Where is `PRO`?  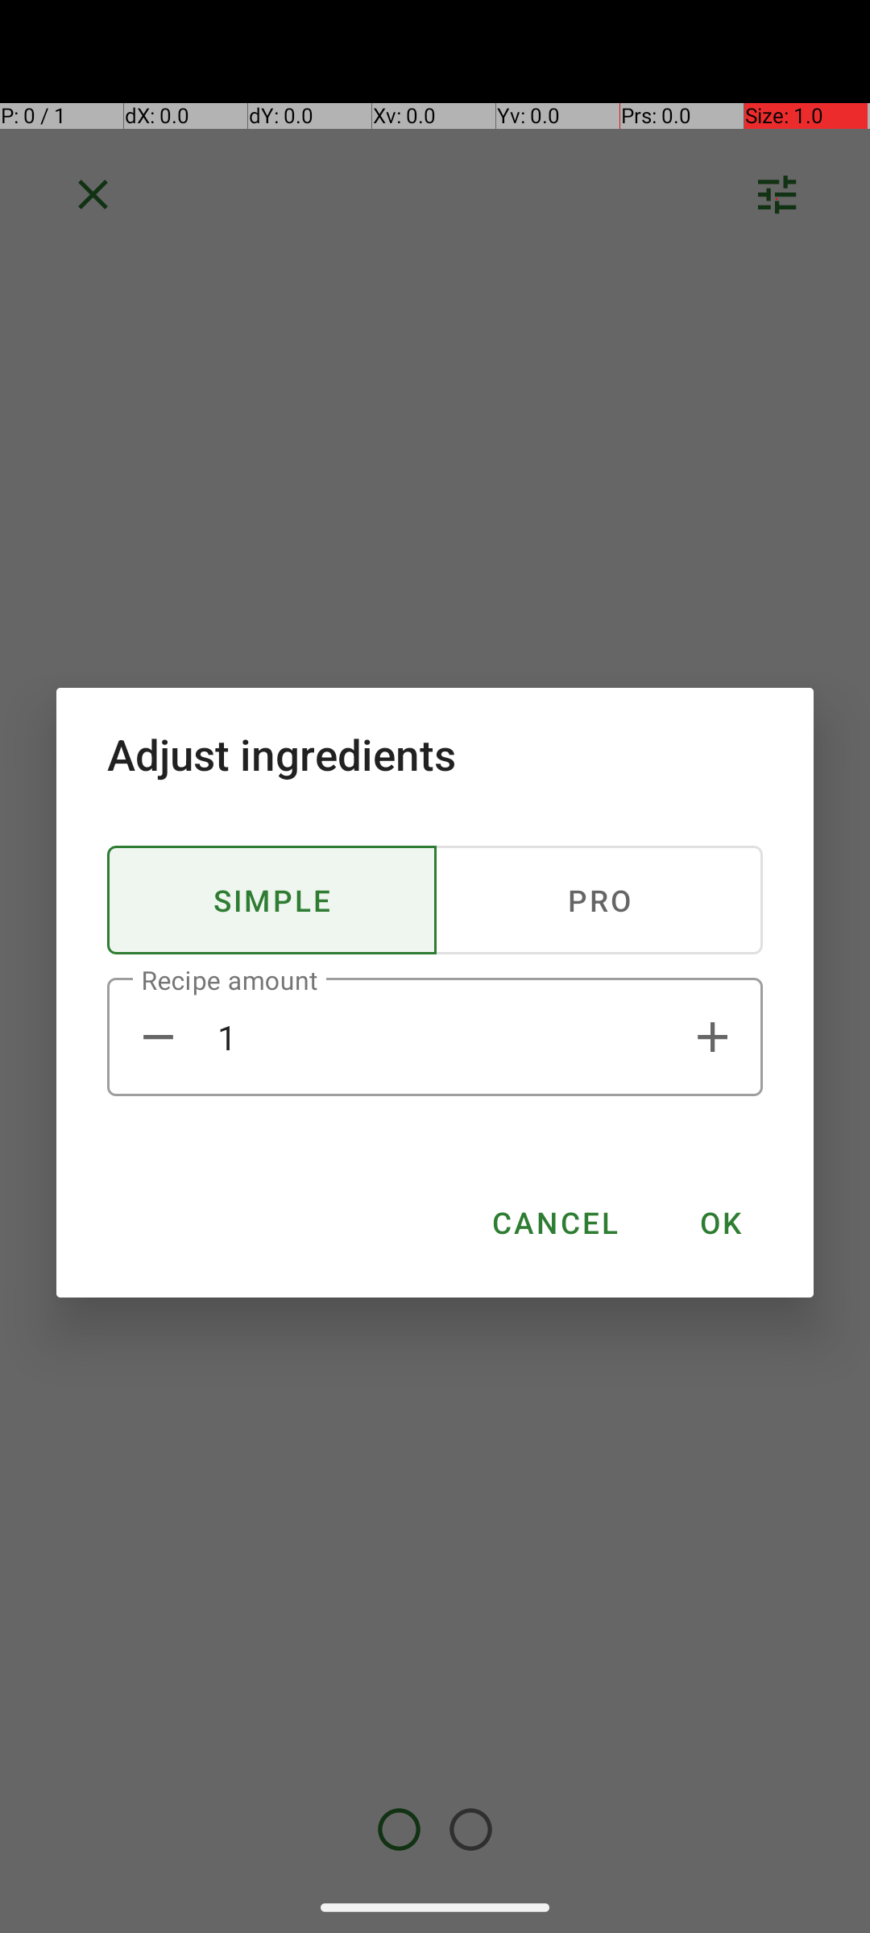
PRO is located at coordinates (599, 900).